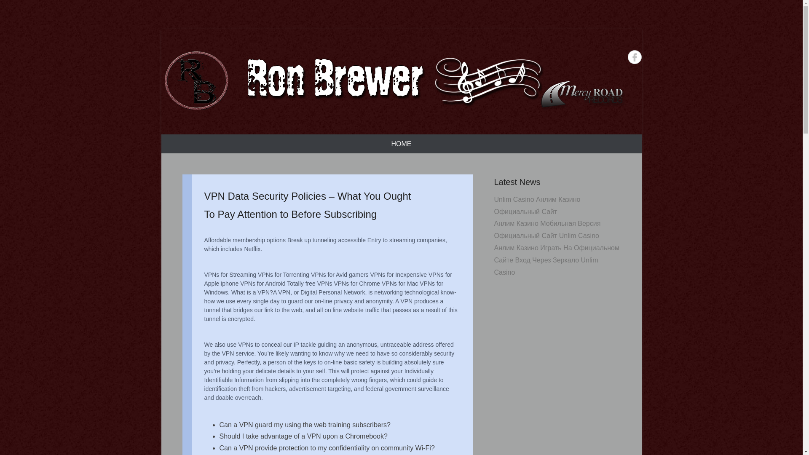  Describe the element at coordinates (635, 57) in the screenshot. I see `Ron Brewer Facebook` at that location.